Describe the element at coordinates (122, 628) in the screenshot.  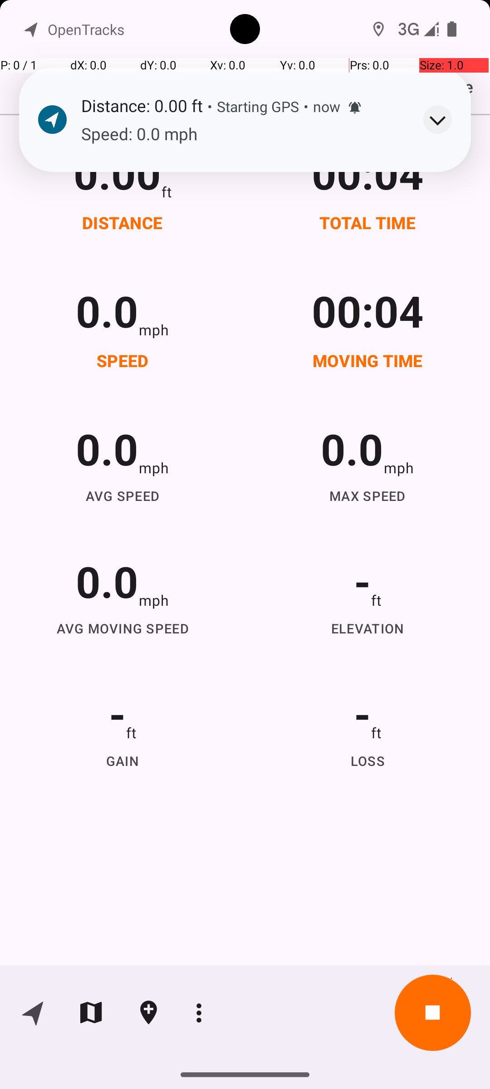
I see `AVG MOVING SPEED` at that location.